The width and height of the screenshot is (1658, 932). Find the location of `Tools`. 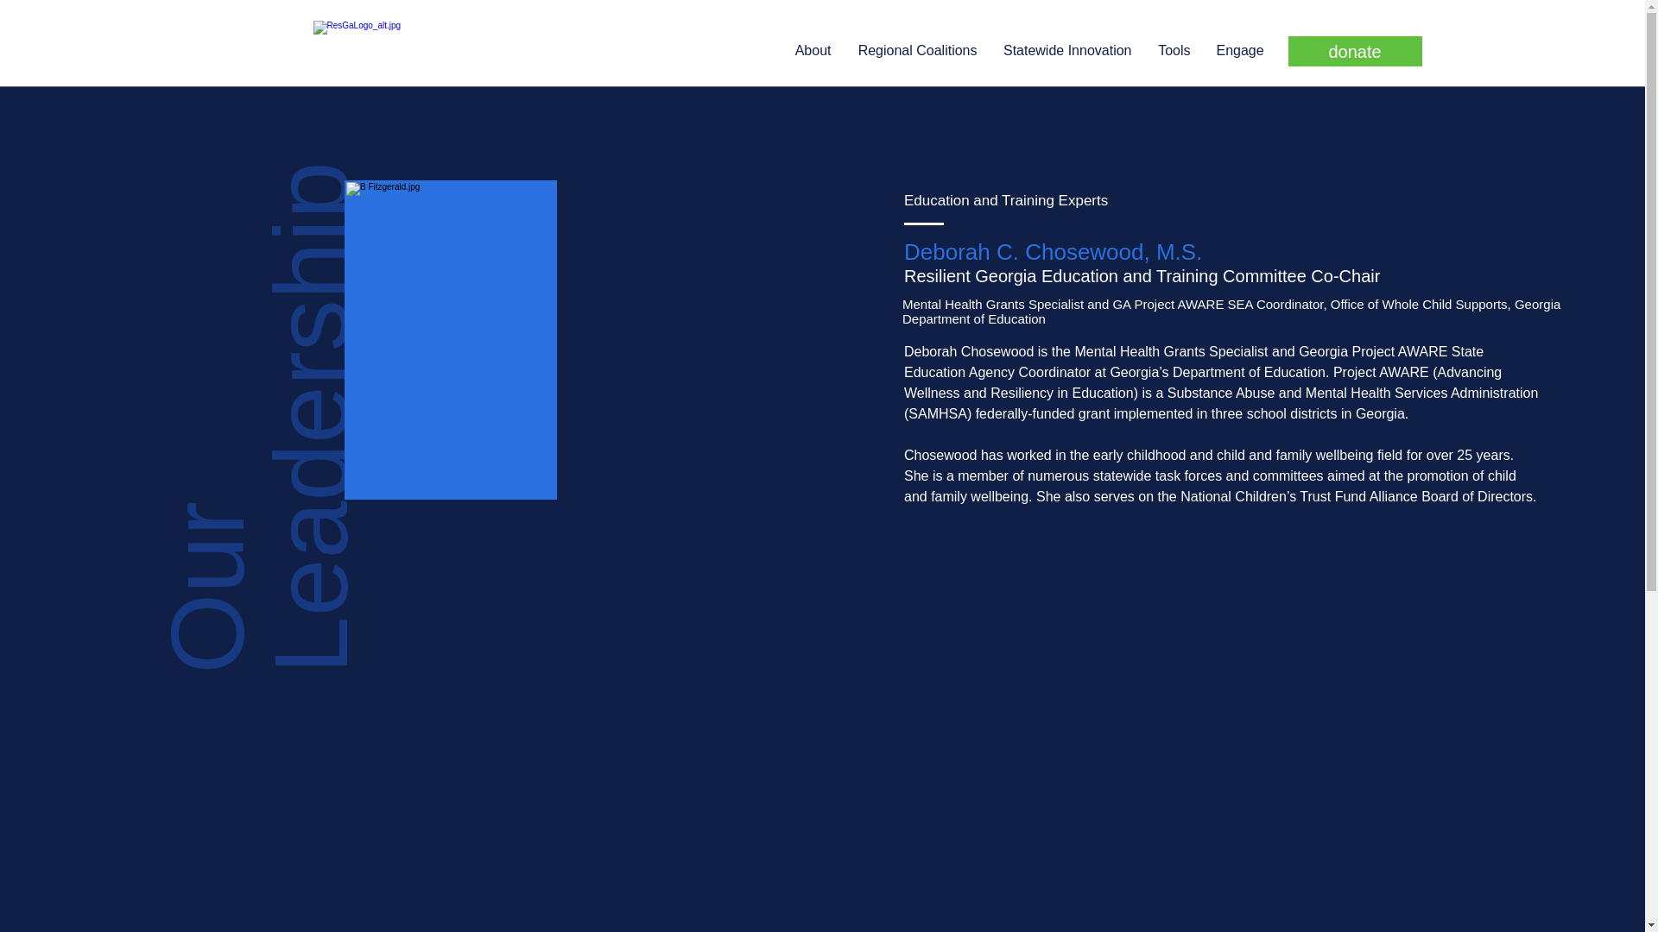

Tools is located at coordinates (1174, 50).